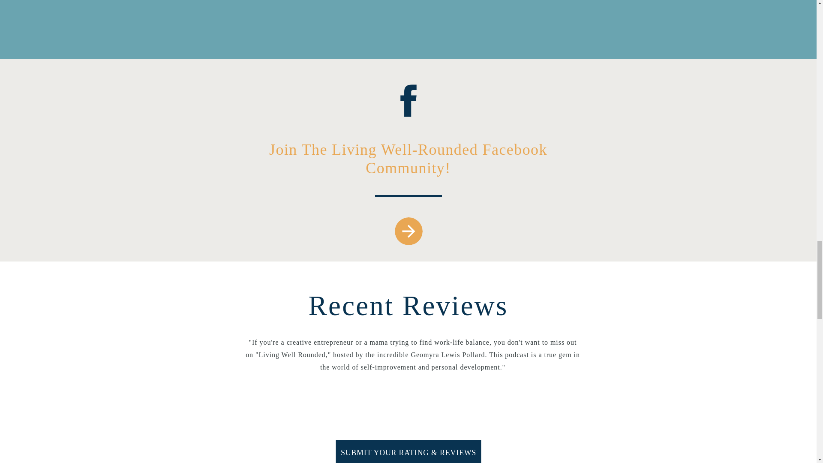  Describe the element at coordinates (408, 160) in the screenshot. I see `Join The Living Well-Rounded Facebook Community!` at that location.